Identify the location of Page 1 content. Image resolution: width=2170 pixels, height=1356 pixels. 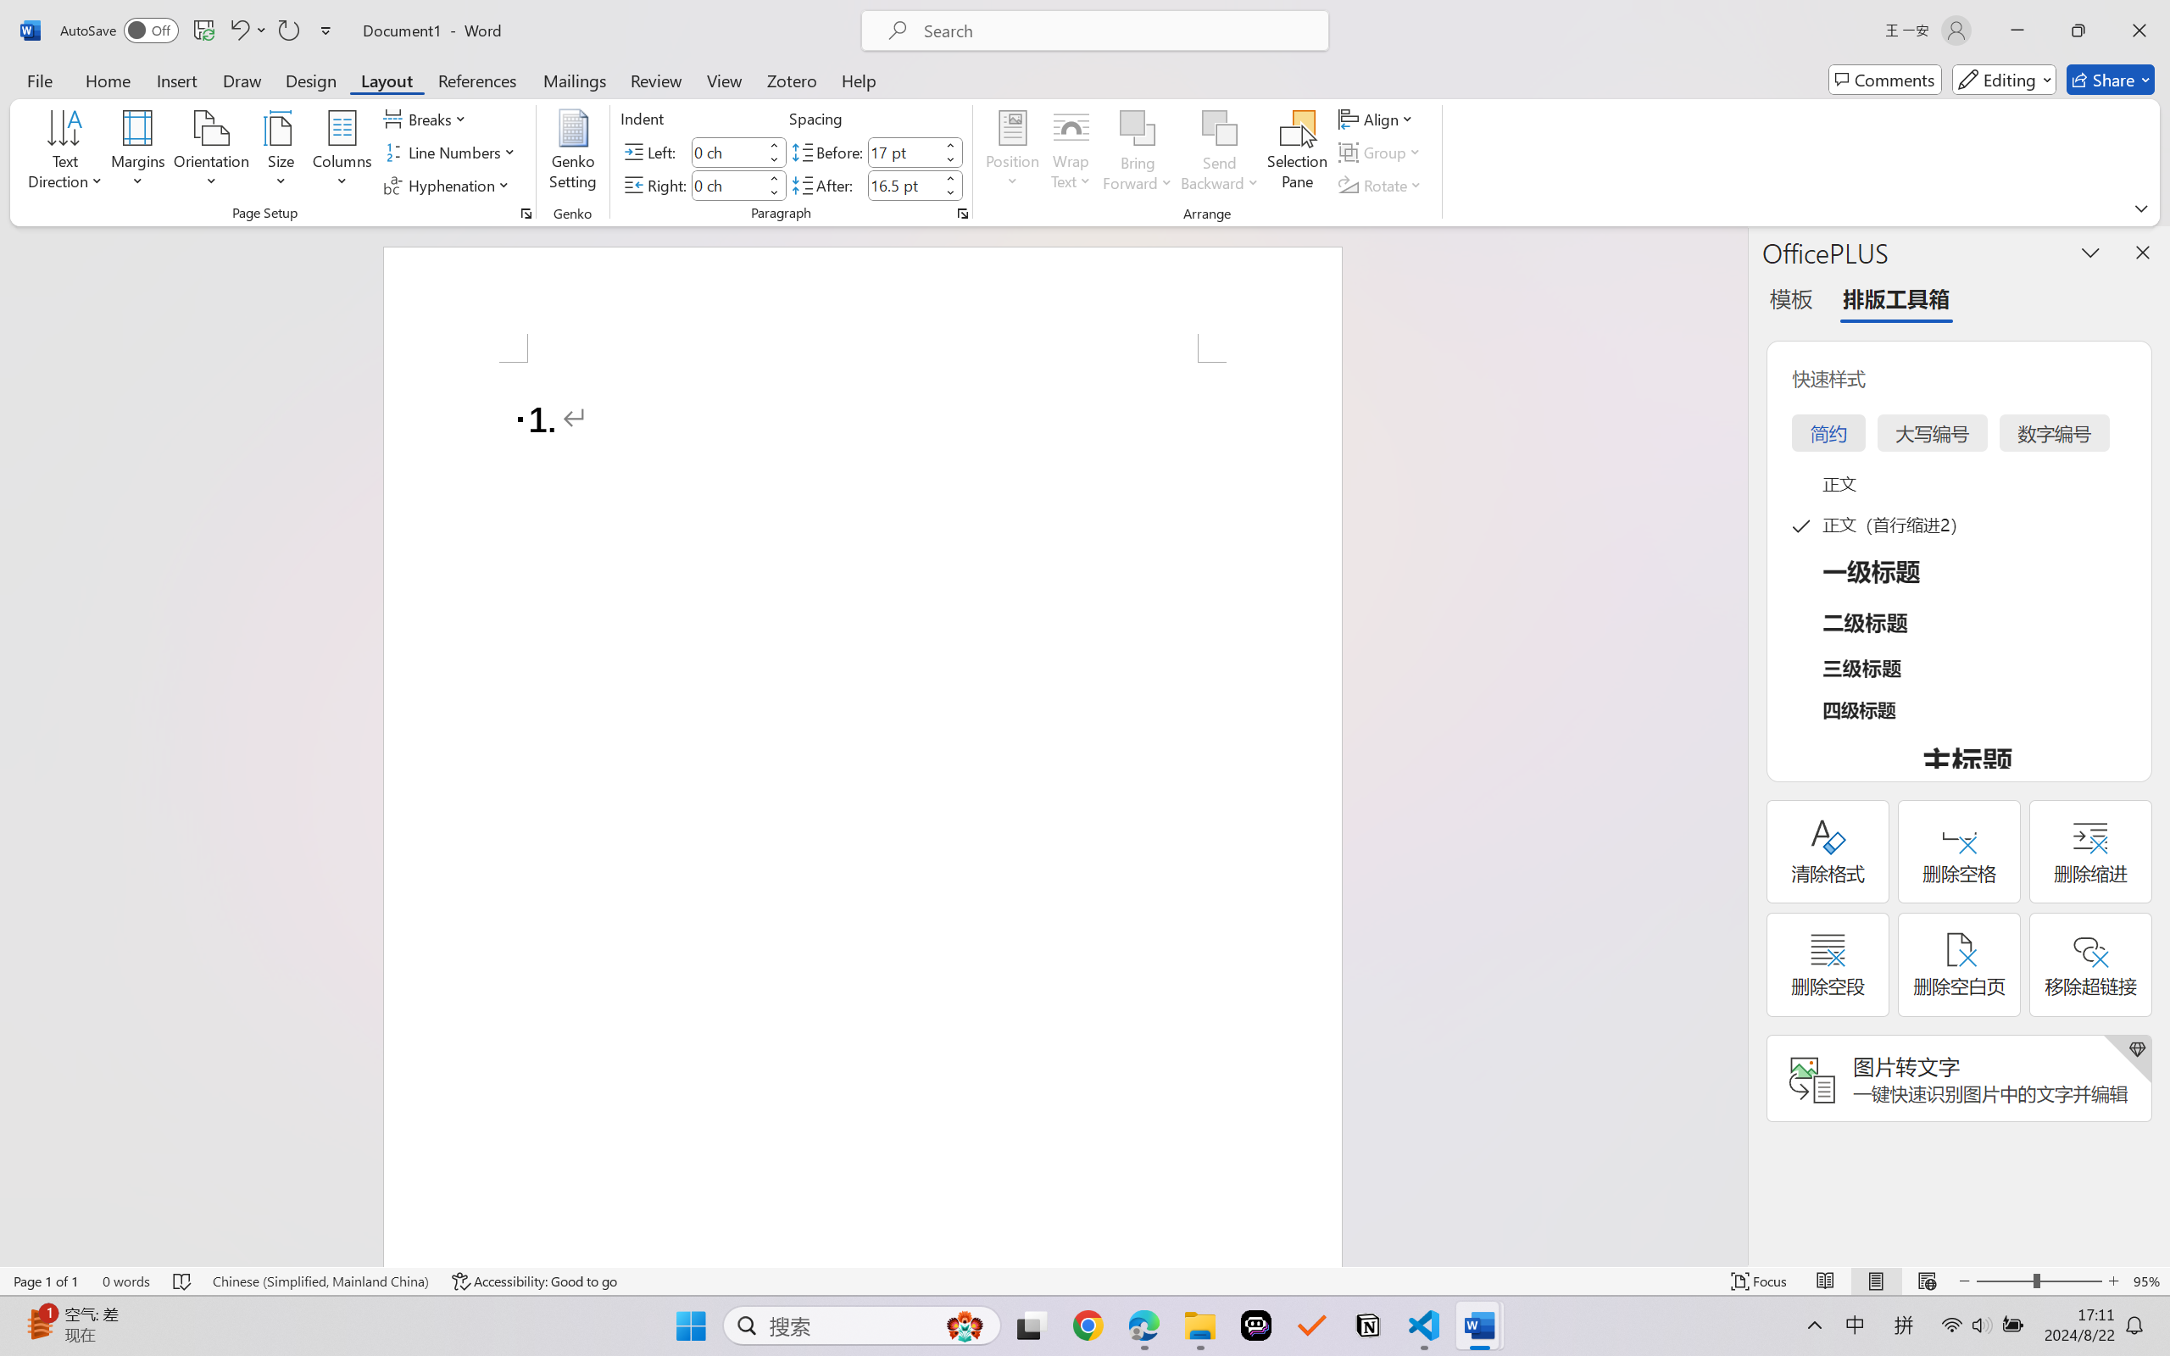
(863, 814).